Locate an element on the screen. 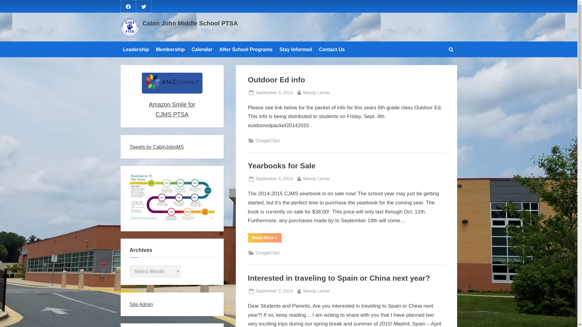  After School Programs is located at coordinates (296, 49).